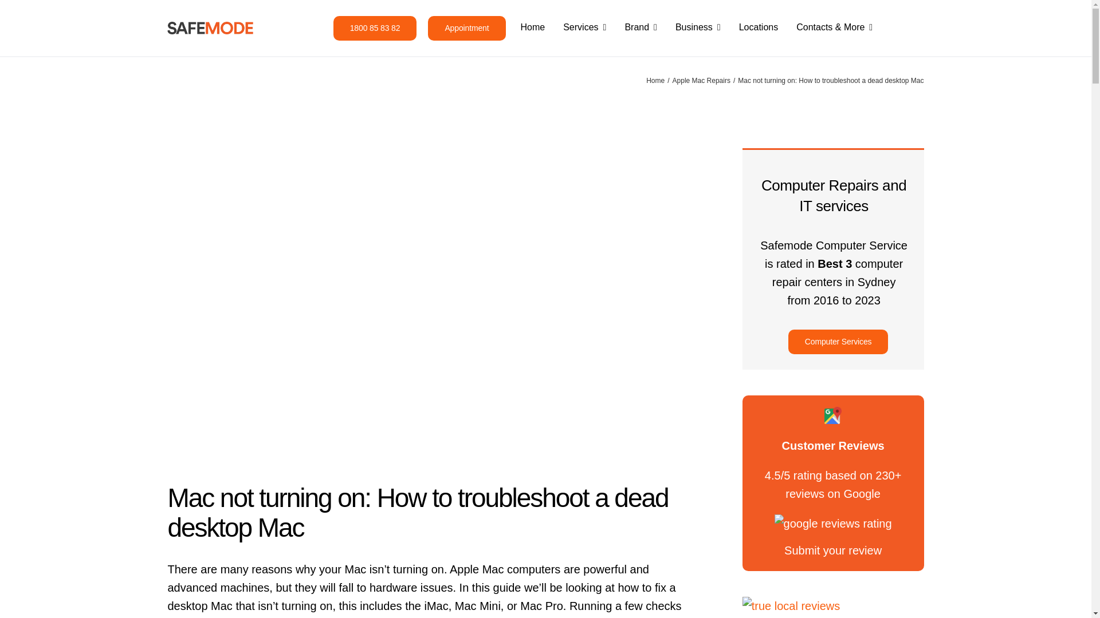 The width and height of the screenshot is (1100, 618). What do you see at coordinates (584, 28) in the screenshot?
I see `Services` at bounding box center [584, 28].